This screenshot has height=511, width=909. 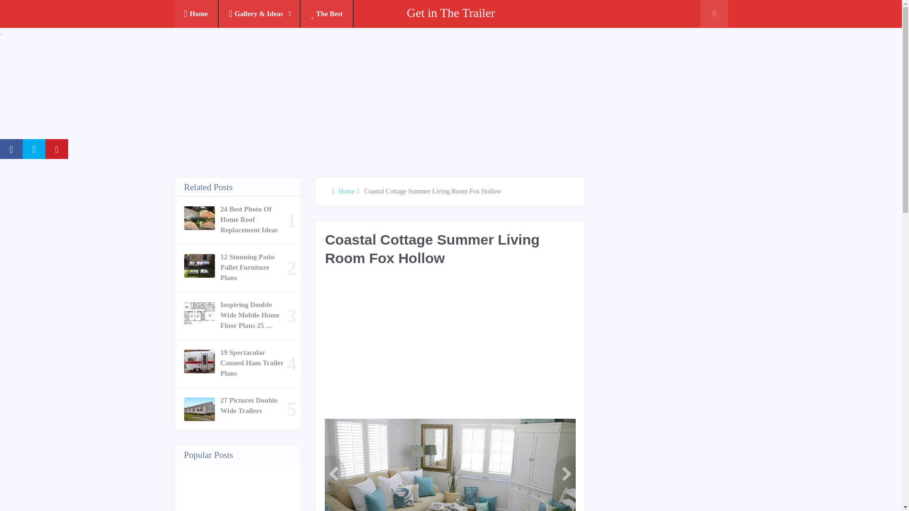 I want to click on The Best, so click(x=327, y=14).